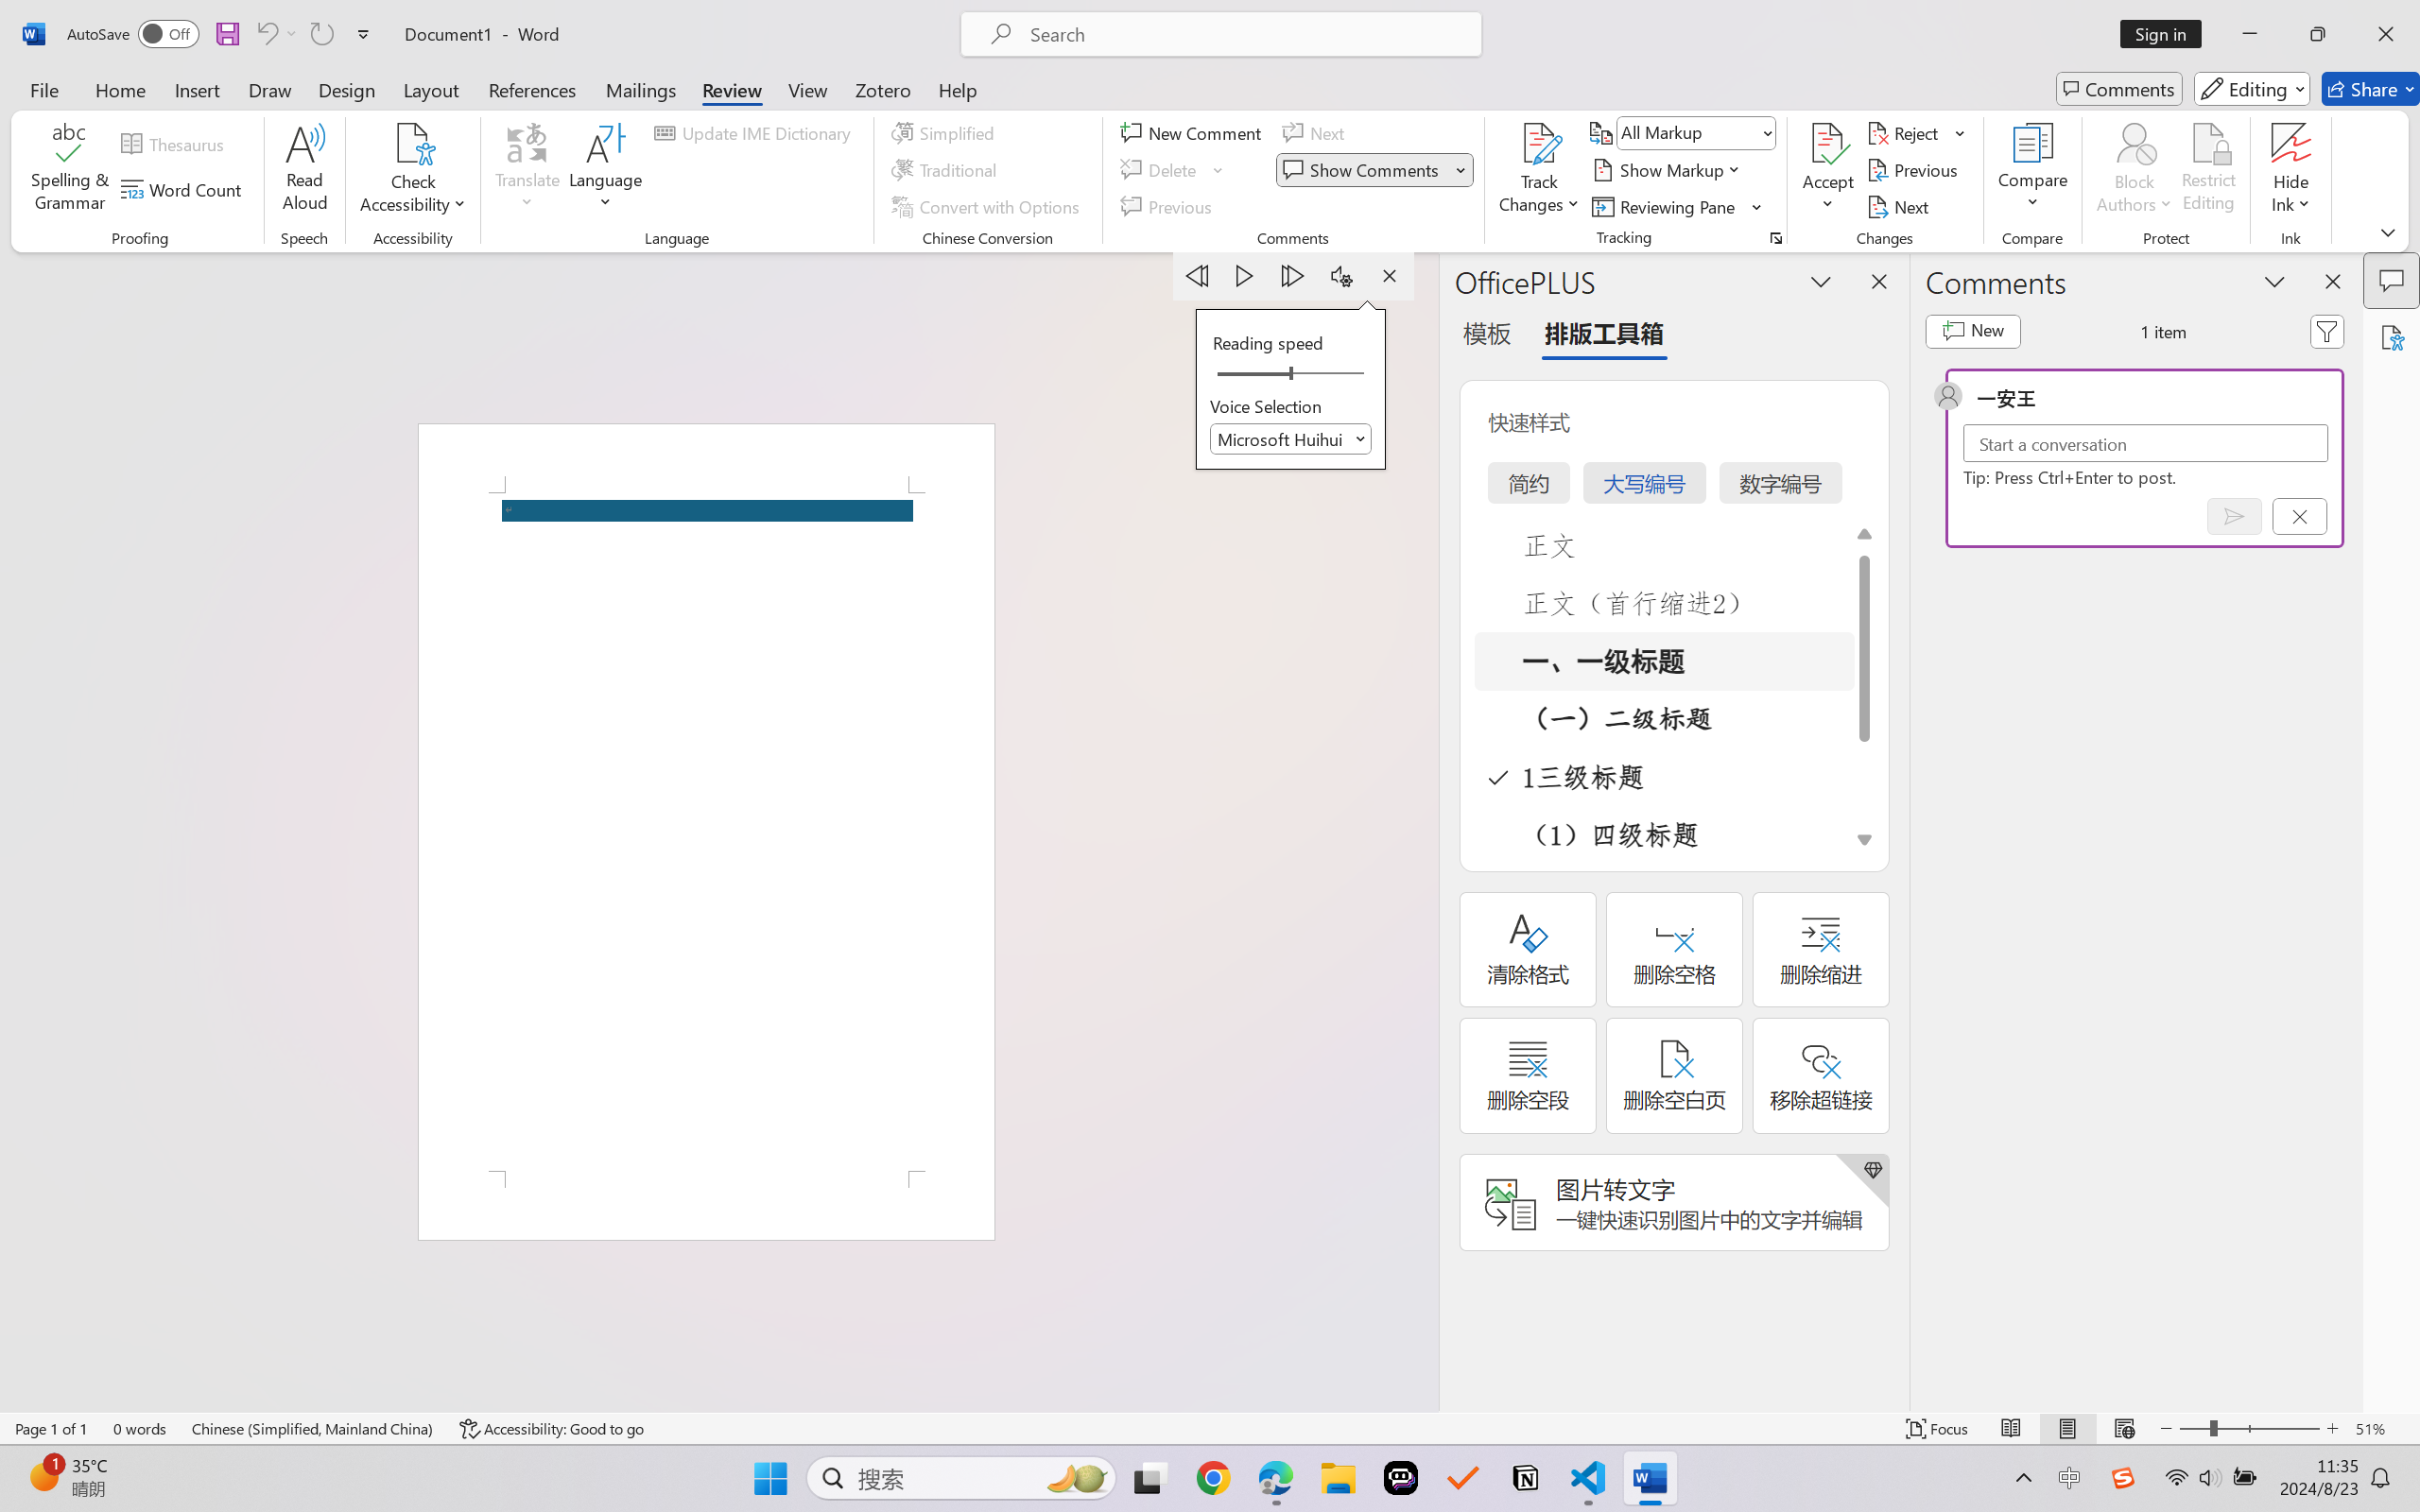 The width and height of the screenshot is (2420, 1512). What do you see at coordinates (184, 189) in the screenshot?
I see `Word Count` at bounding box center [184, 189].